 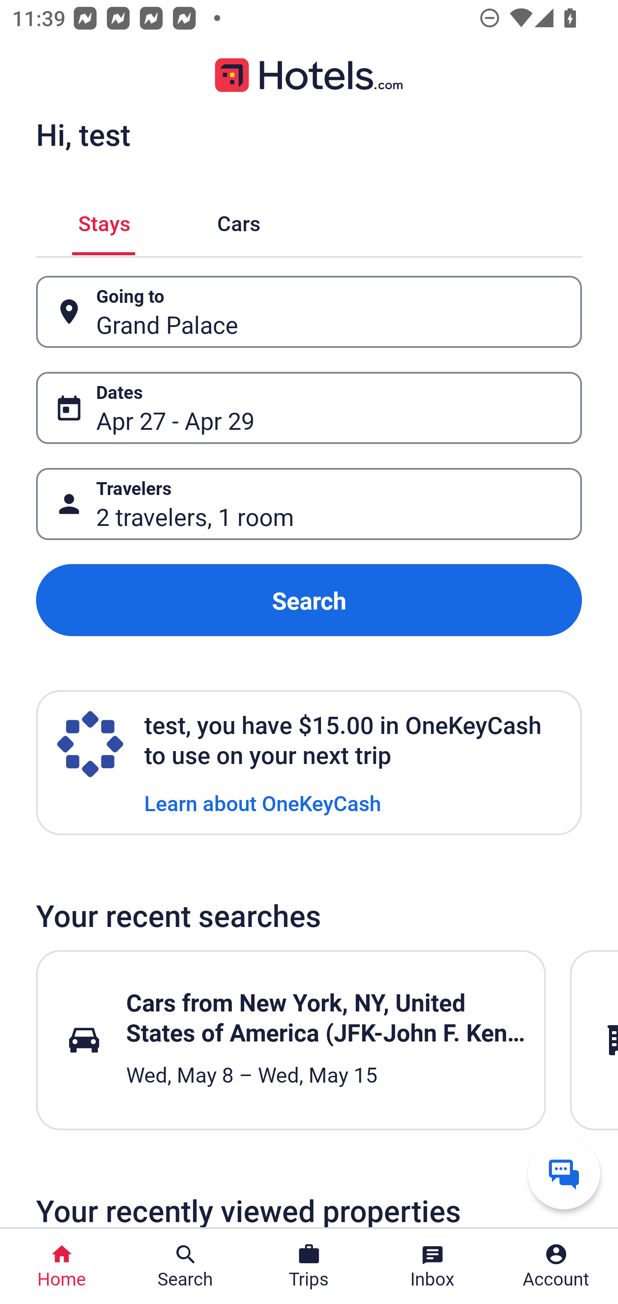 What do you see at coordinates (309, 504) in the screenshot?
I see `Travelers Button 2 travelers, 1 room` at bounding box center [309, 504].